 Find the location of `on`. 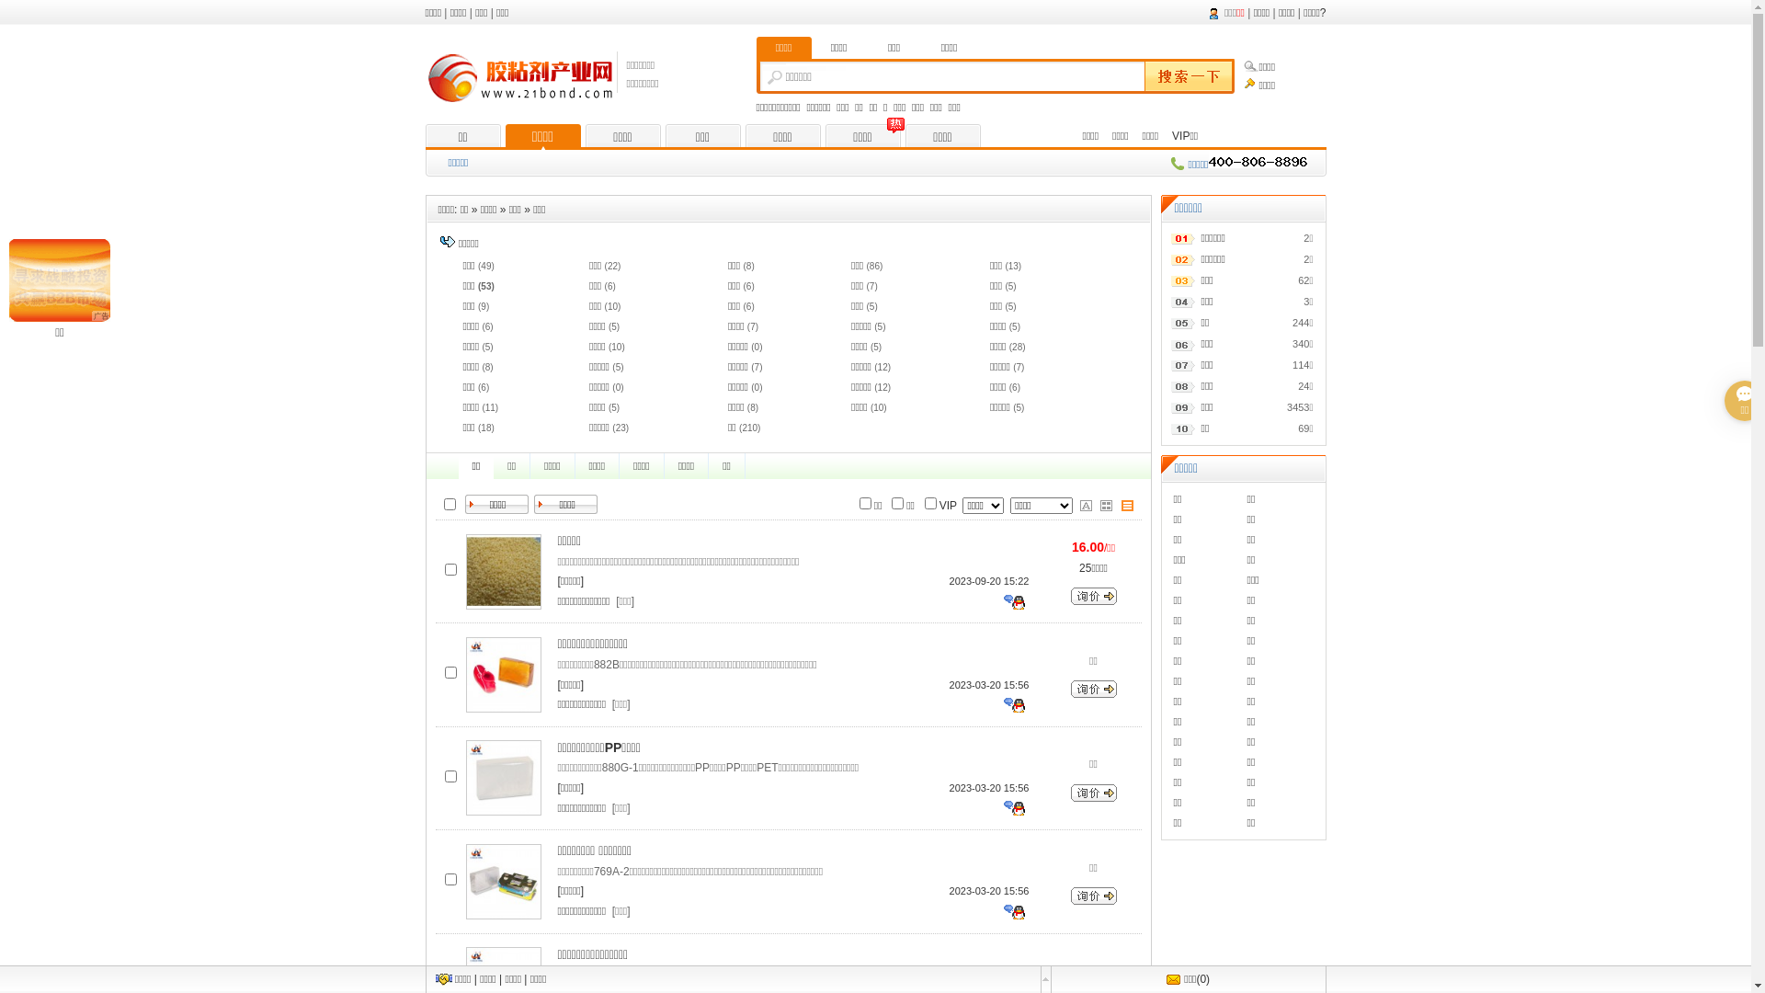

on is located at coordinates (930, 502).